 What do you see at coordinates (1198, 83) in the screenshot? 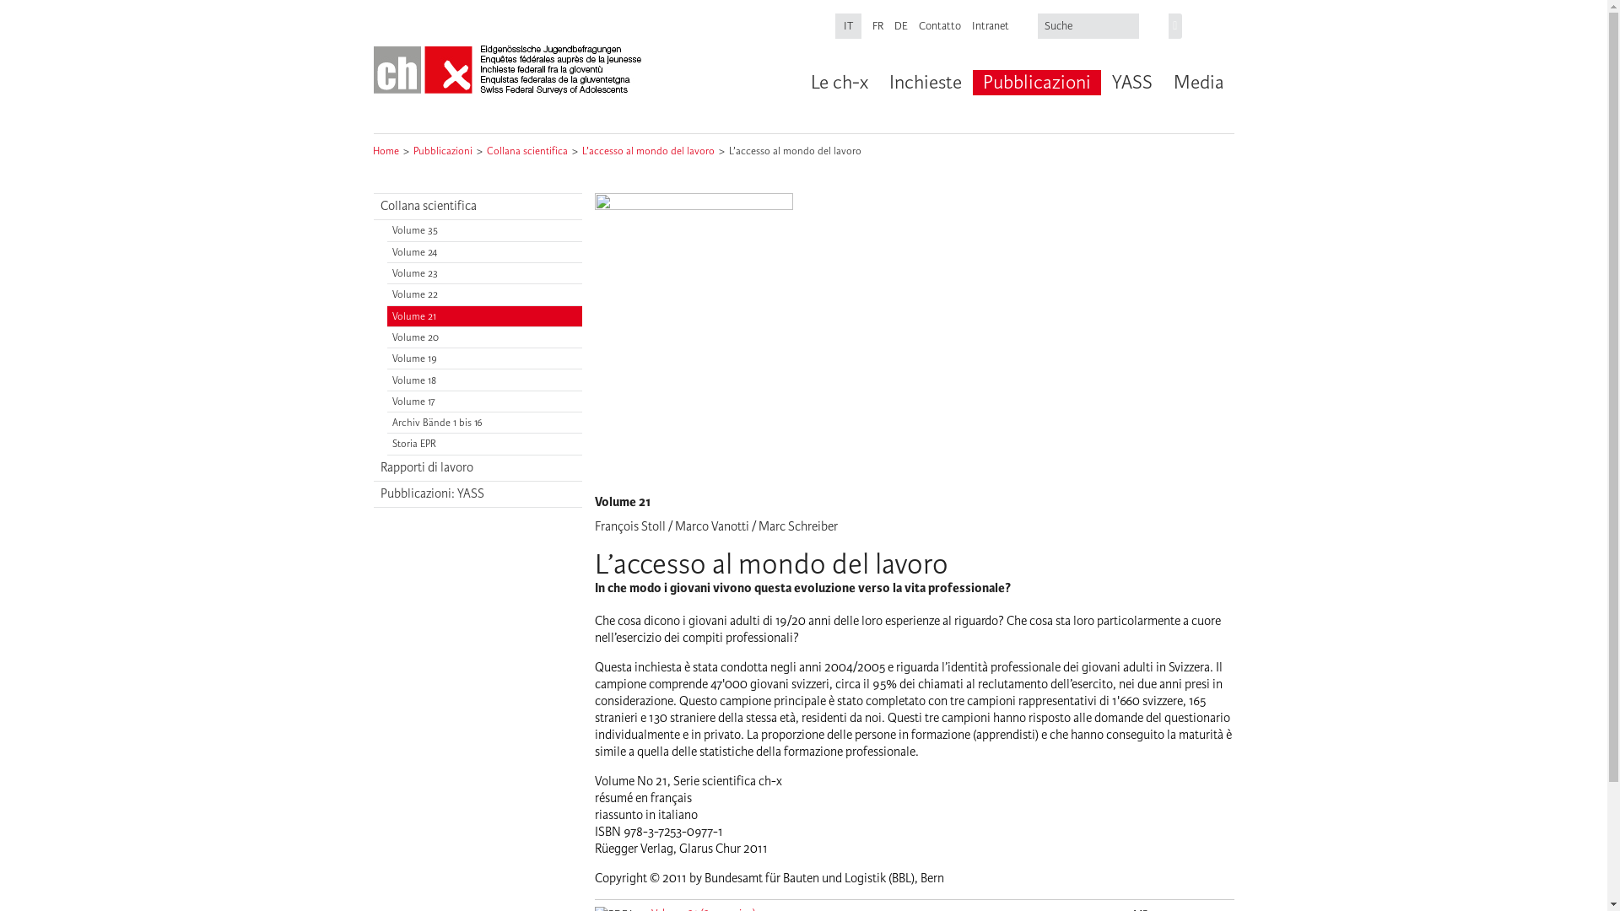
I see `Media` at bounding box center [1198, 83].